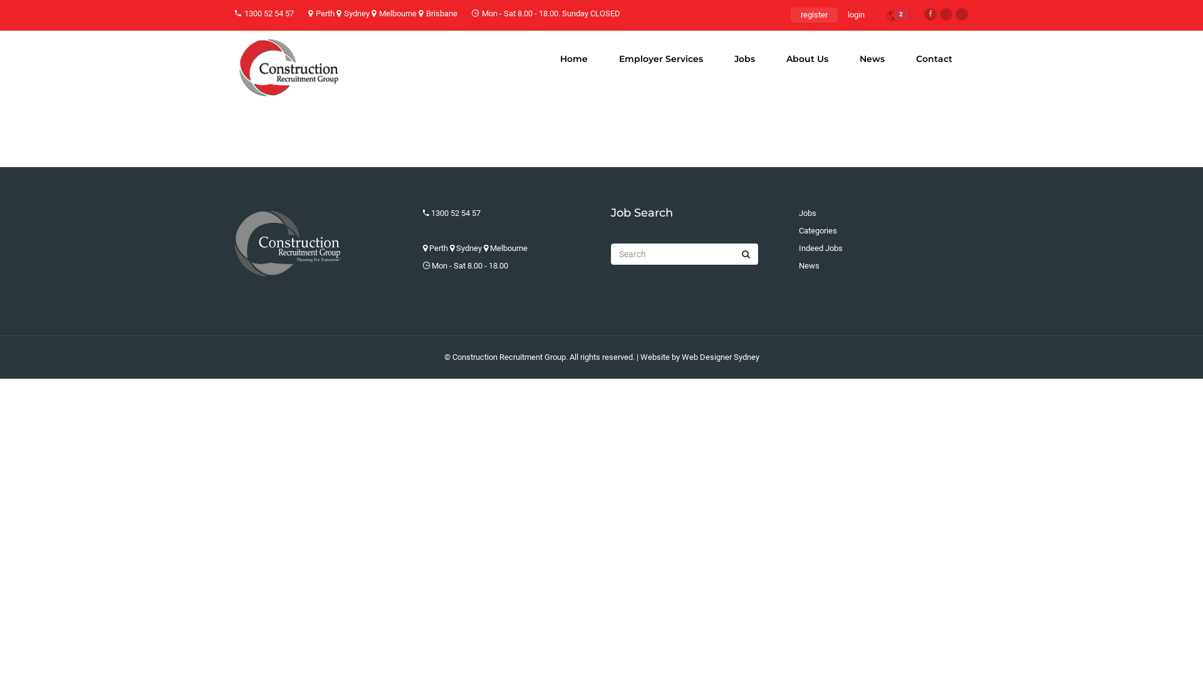 The width and height of the screenshot is (1203, 676). Describe the element at coordinates (962, 14) in the screenshot. I see `Linkedin` at that location.